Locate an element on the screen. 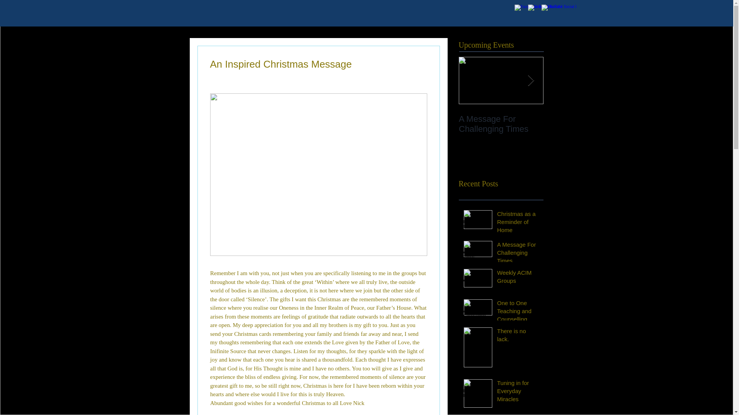 Image resolution: width=739 pixels, height=415 pixels. There is no lack. is located at coordinates (518, 337).